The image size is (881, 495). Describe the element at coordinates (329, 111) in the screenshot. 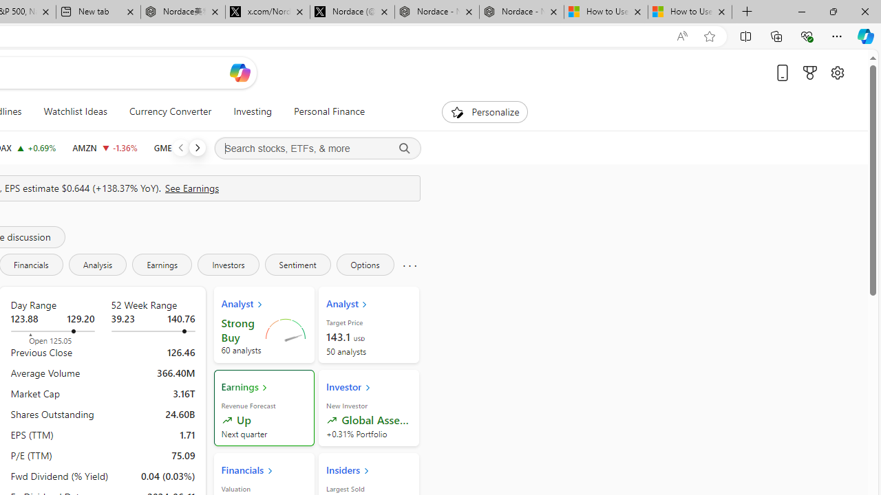

I see `Personal Finance` at that location.